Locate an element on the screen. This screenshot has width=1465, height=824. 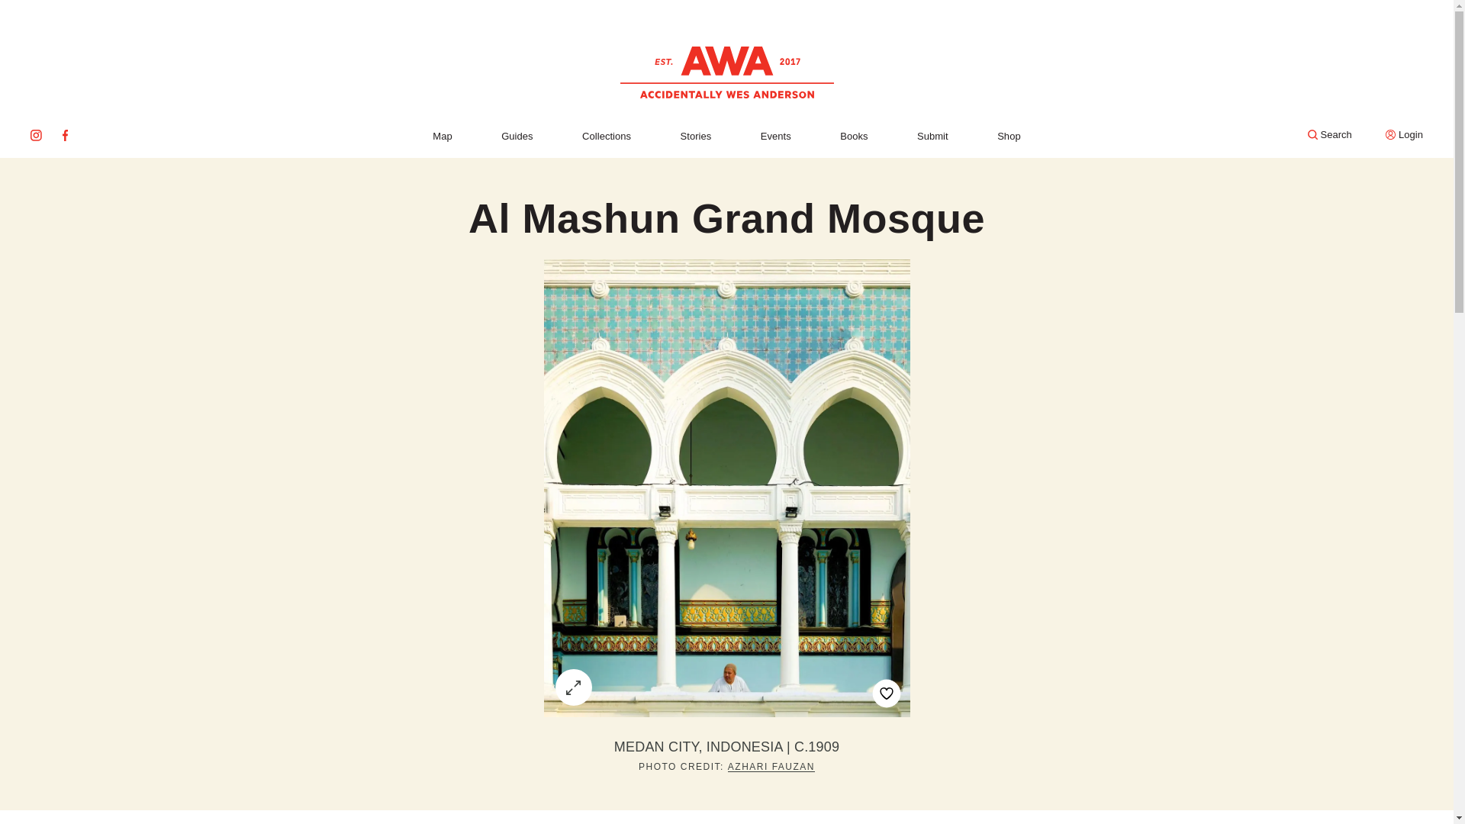
Guides is located at coordinates (517, 136).